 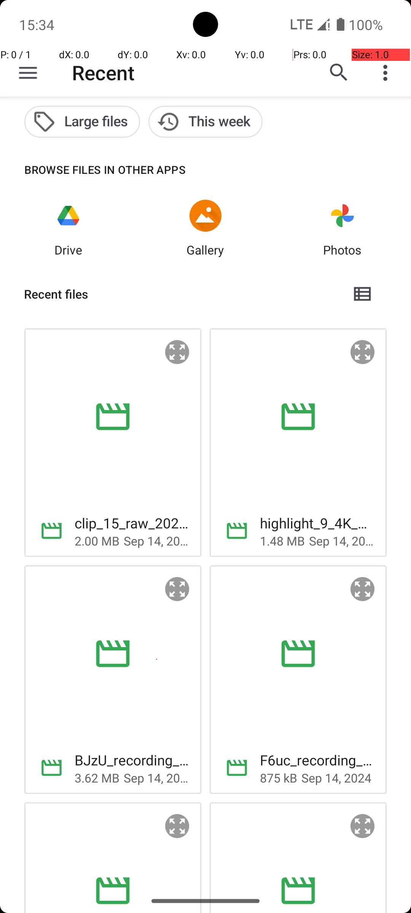 What do you see at coordinates (363, 589) in the screenshot?
I see `Preview the file F6uc_recording_24_HD.mp4` at bounding box center [363, 589].